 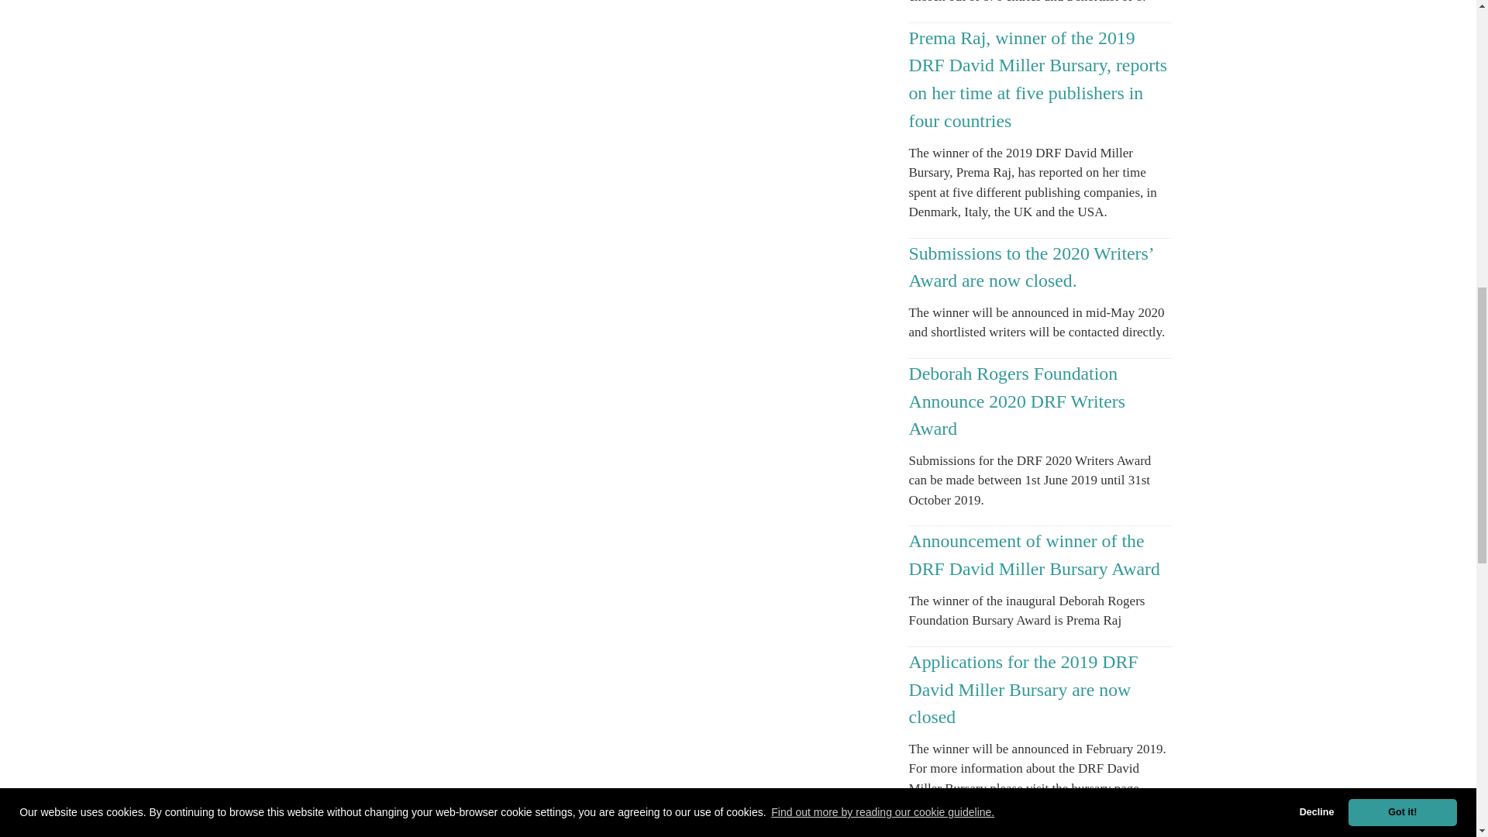 What do you see at coordinates (1016, 400) in the screenshot?
I see `Deborah Rogers Foundation Announce 2020 DRF Writers Award` at bounding box center [1016, 400].